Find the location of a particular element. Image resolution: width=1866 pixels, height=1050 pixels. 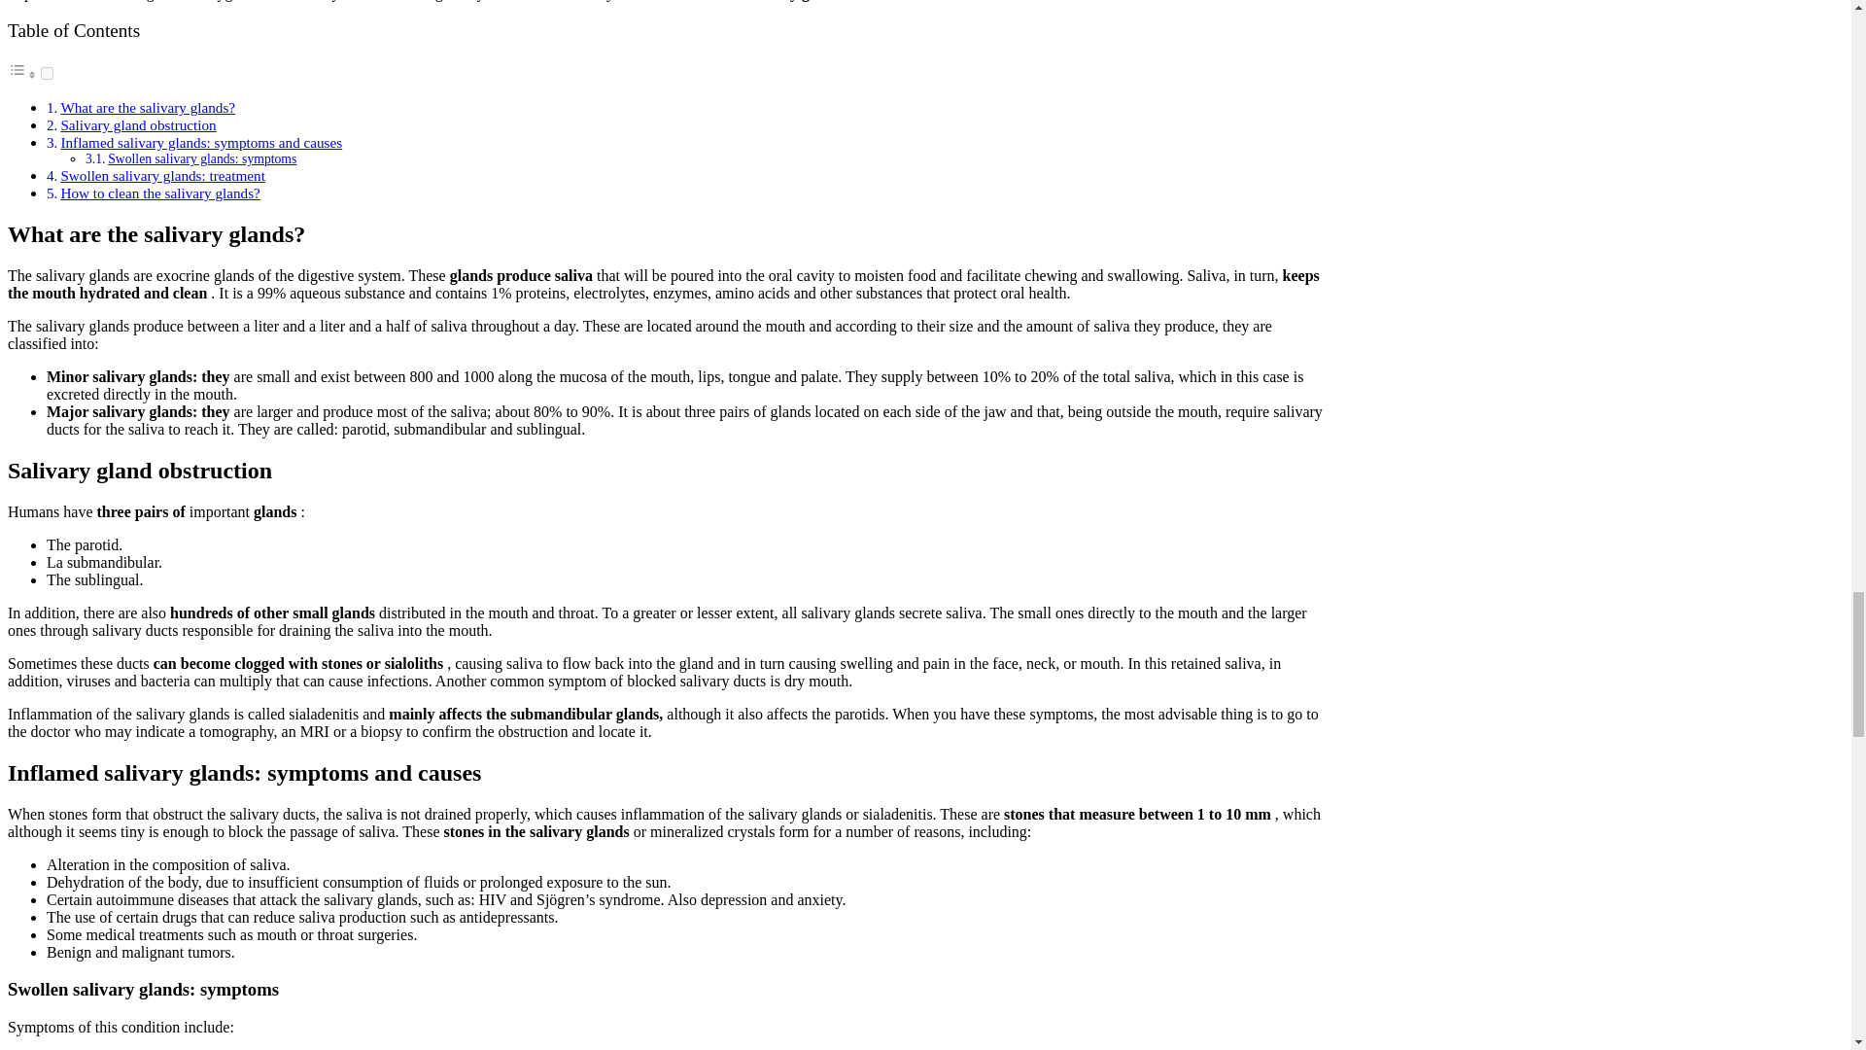

Inflamed salivary glands: symptoms and causes is located at coordinates (200, 142).